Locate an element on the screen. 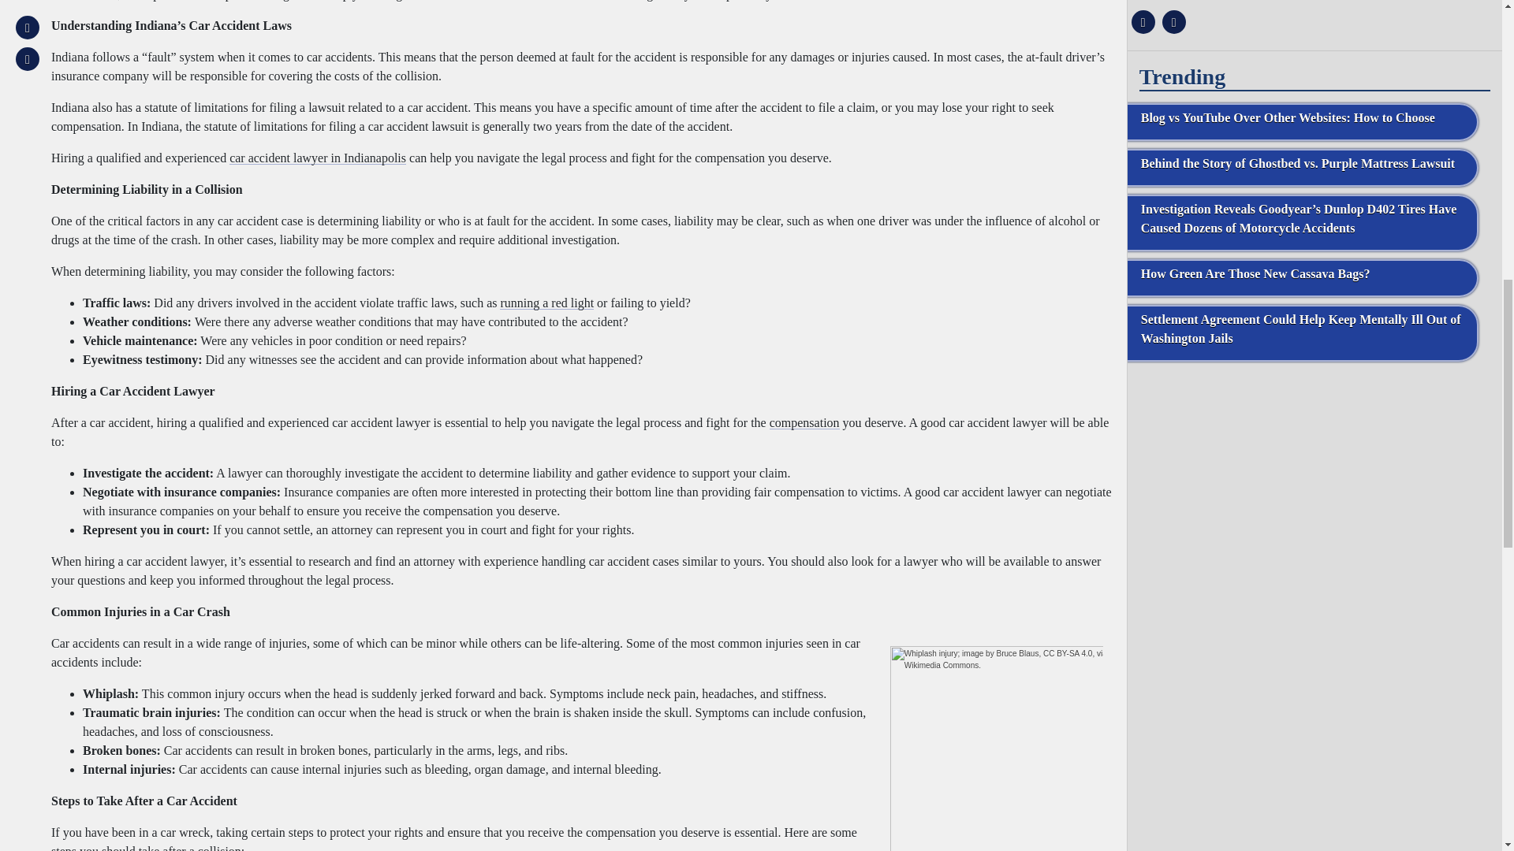  running a red light is located at coordinates (546, 303).